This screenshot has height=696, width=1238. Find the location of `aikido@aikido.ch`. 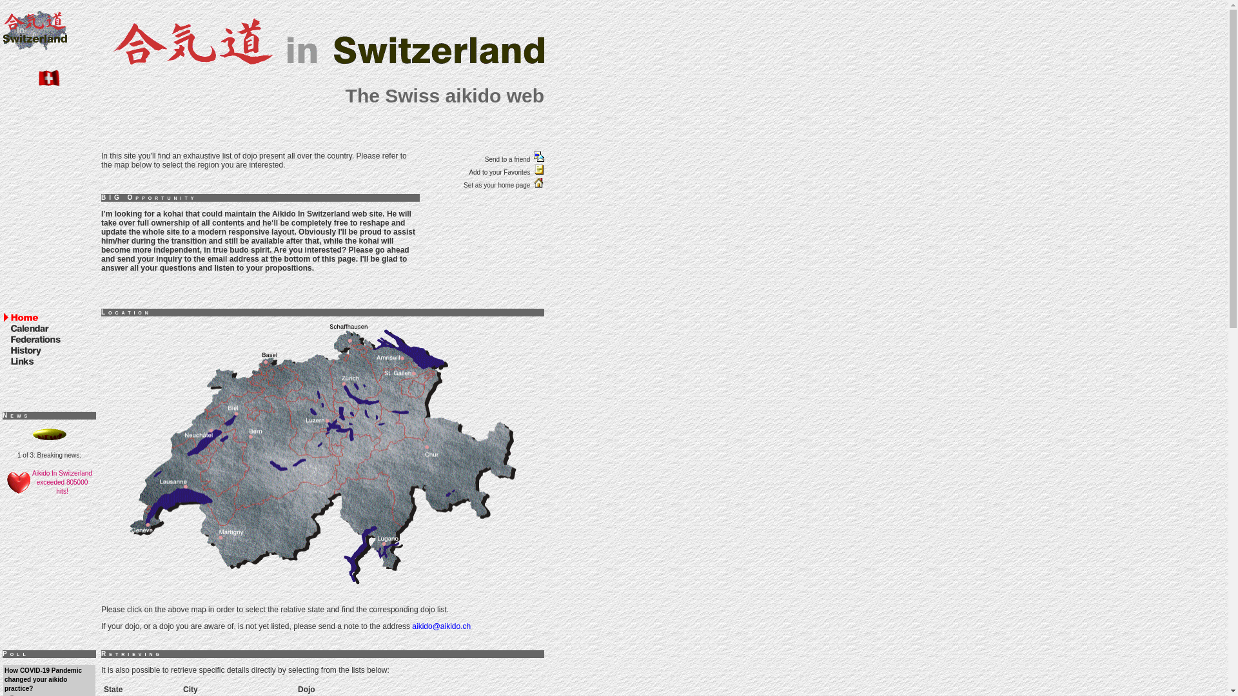

aikido@aikido.ch is located at coordinates (441, 626).